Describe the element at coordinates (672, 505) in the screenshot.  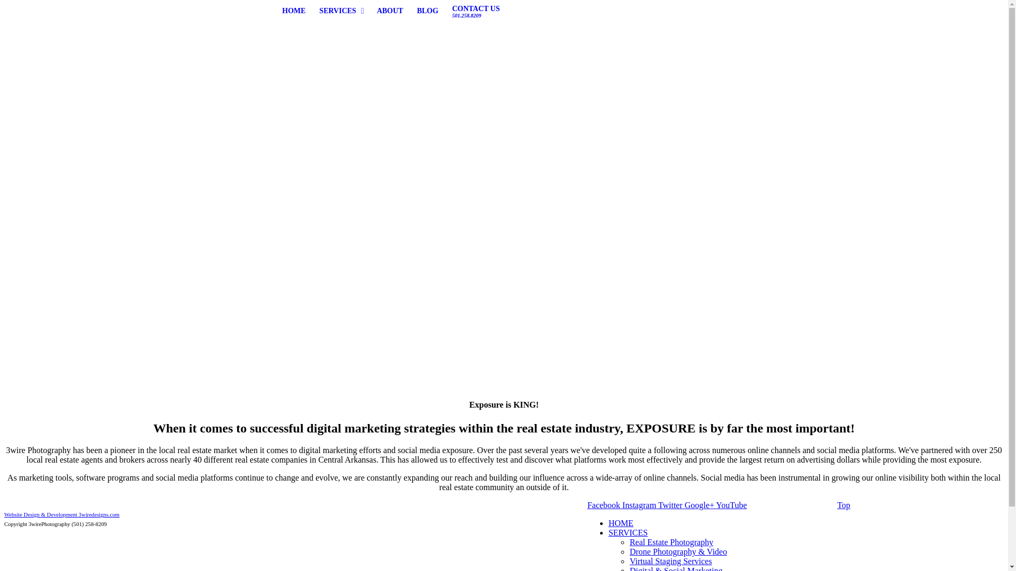
I see `Twitter` at that location.